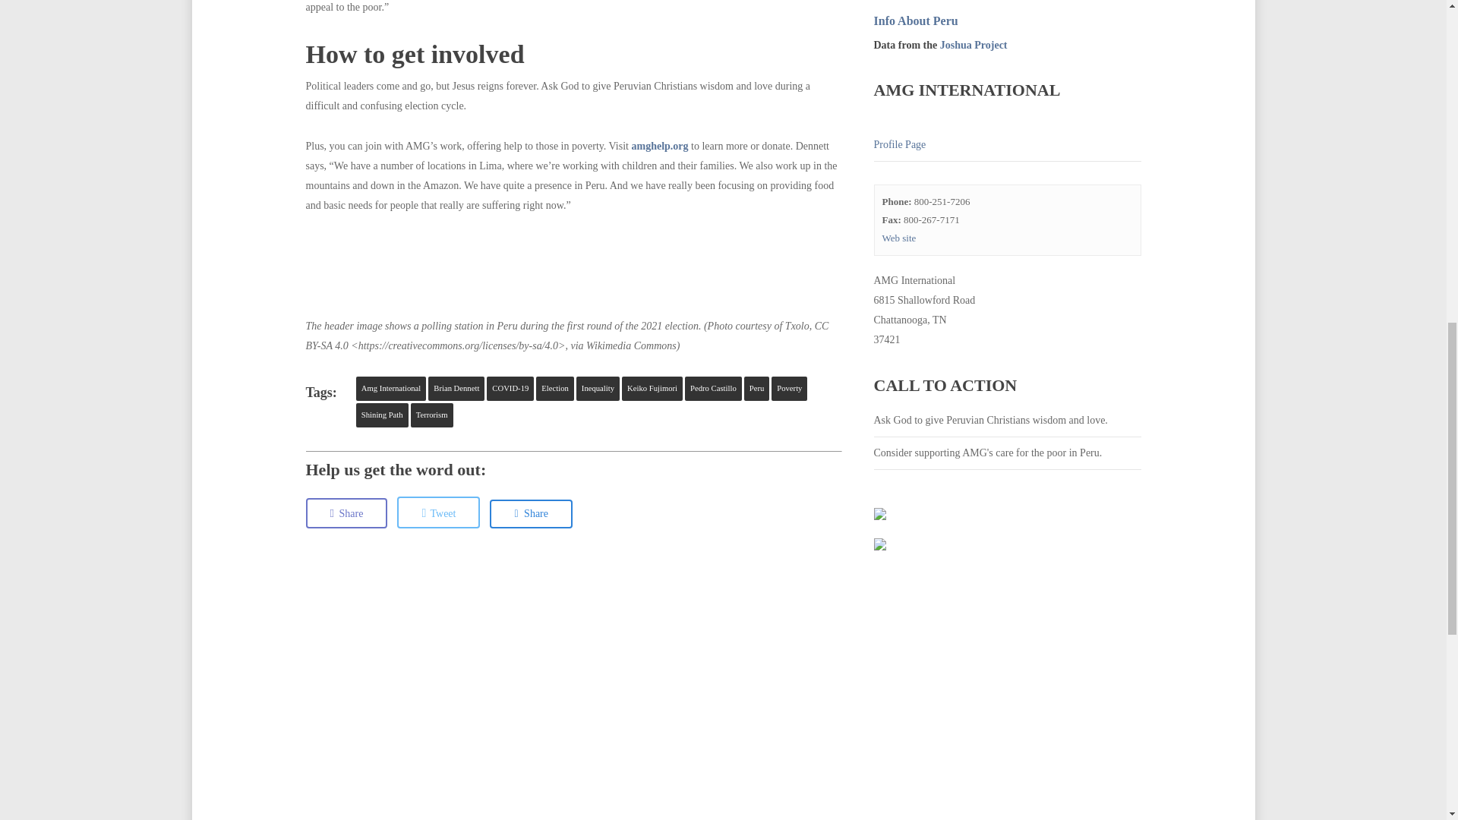 The width and height of the screenshot is (1458, 820). Describe the element at coordinates (510, 389) in the screenshot. I see `COVID-19` at that location.